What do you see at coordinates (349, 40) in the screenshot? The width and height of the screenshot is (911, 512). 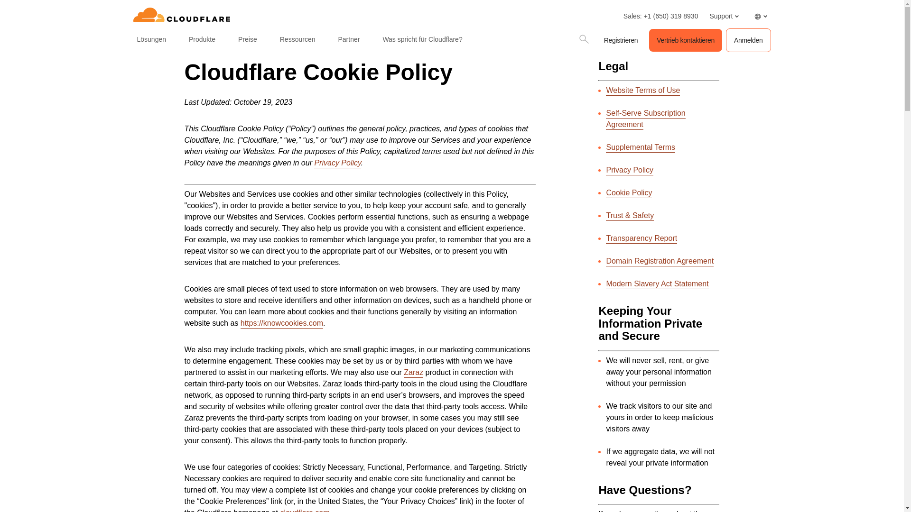 I see `Partner` at bounding box center [349, 40].